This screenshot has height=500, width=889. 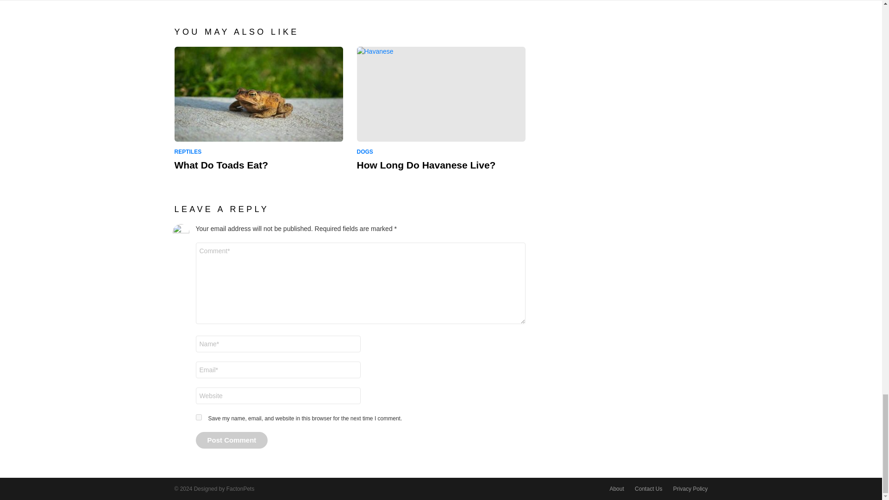 I want to click on Post Comment, so click(x=232, y=440).